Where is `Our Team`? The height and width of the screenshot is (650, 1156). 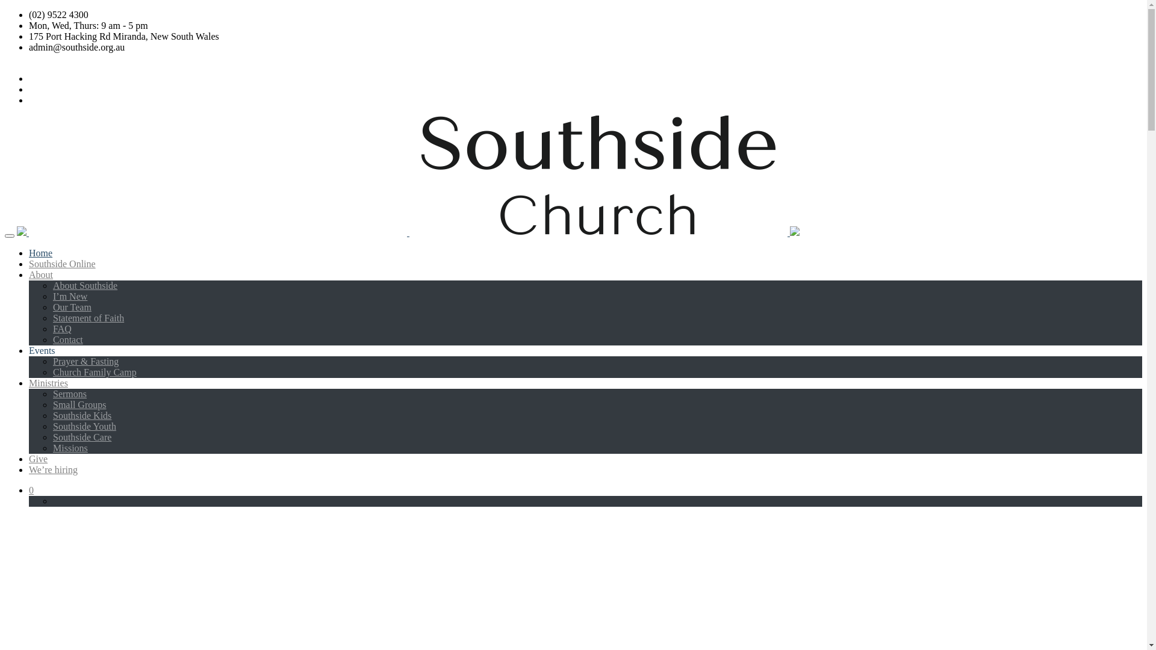 Our Team is located at coordinates (597, 308).